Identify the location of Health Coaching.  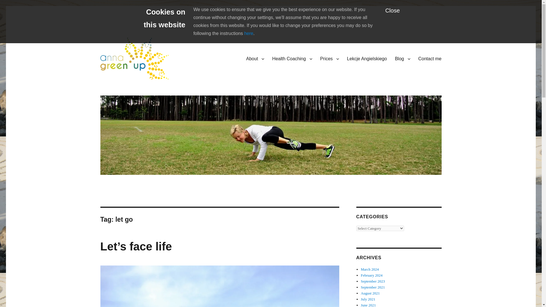
(131, 88).